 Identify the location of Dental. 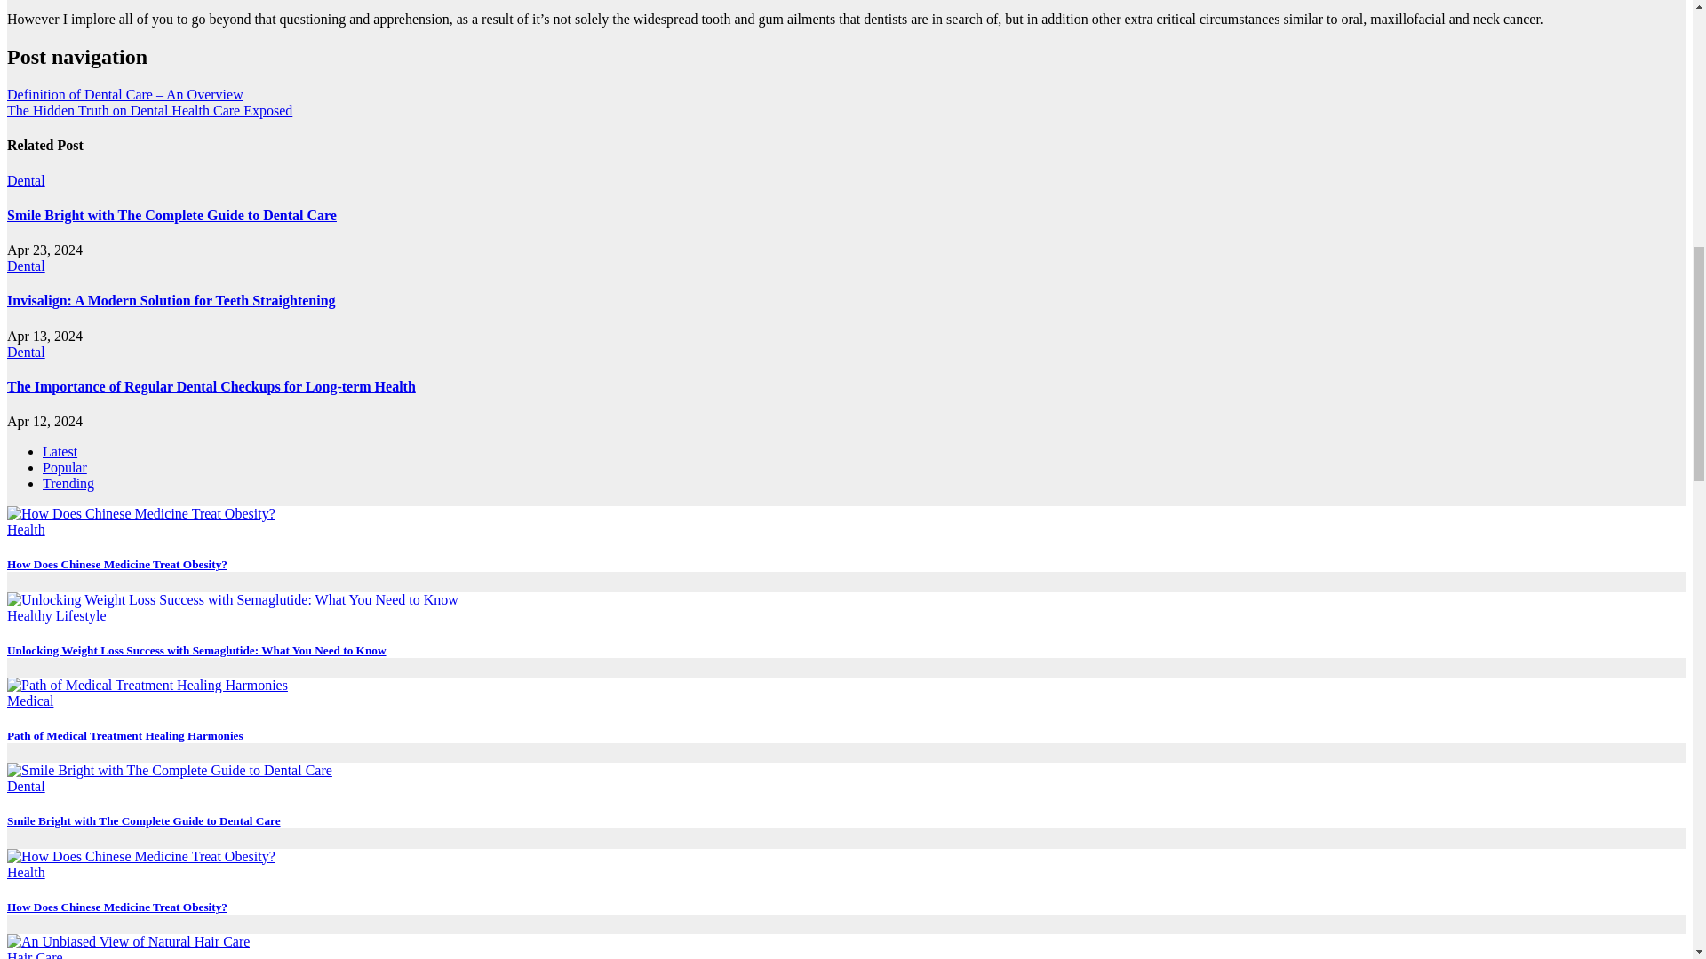
(26, 180).